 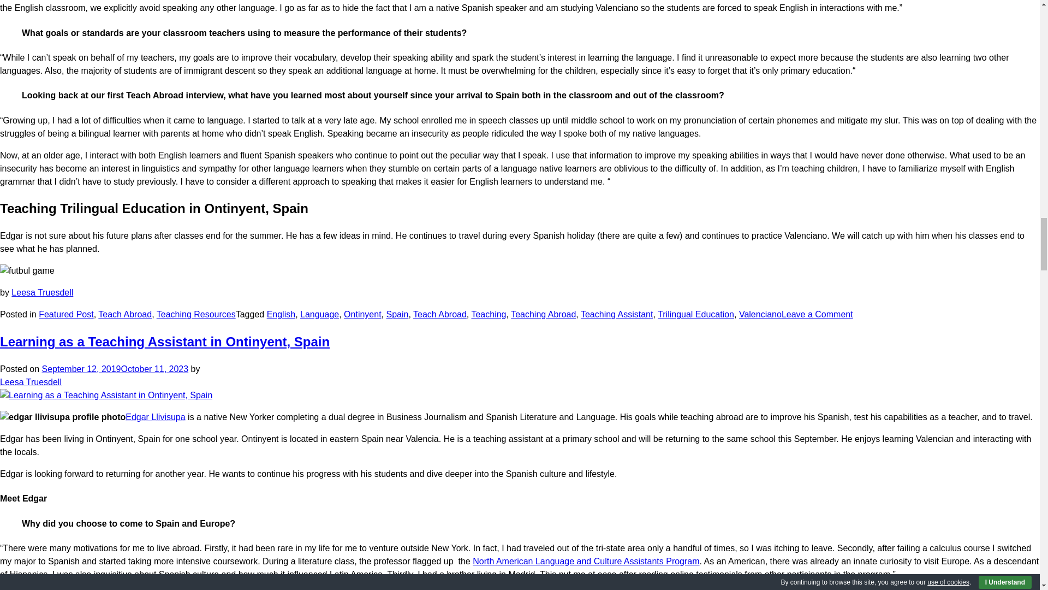 I want to click on Teach Abroad, so click(x=125, y=315).